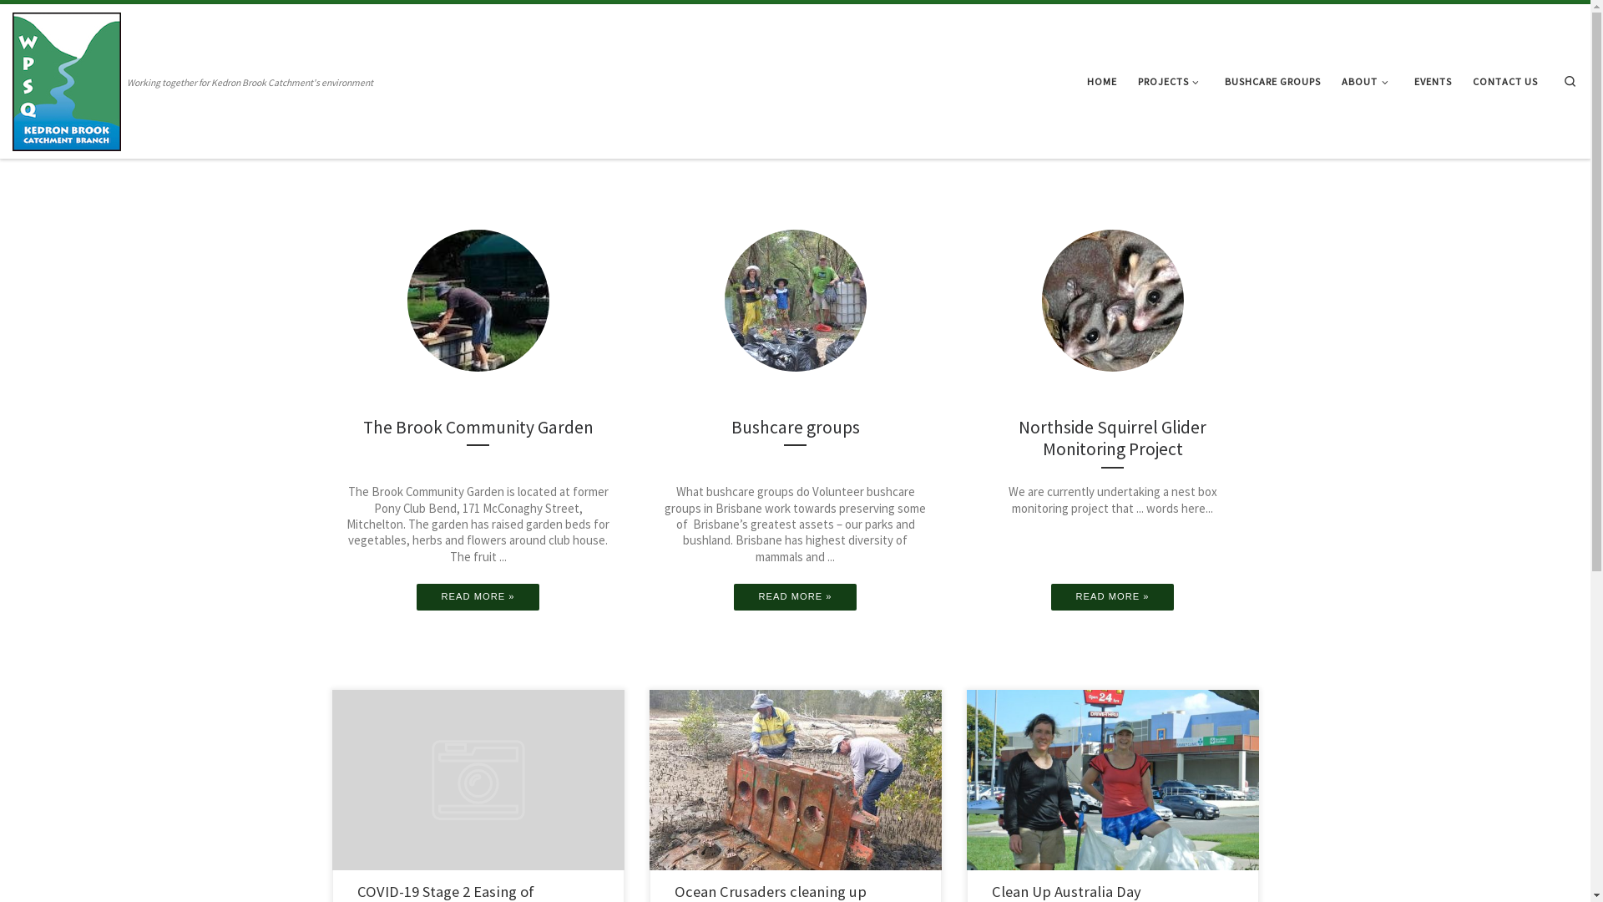  I want to click on BUSHCARE GROUPS, so click(1273, 81).